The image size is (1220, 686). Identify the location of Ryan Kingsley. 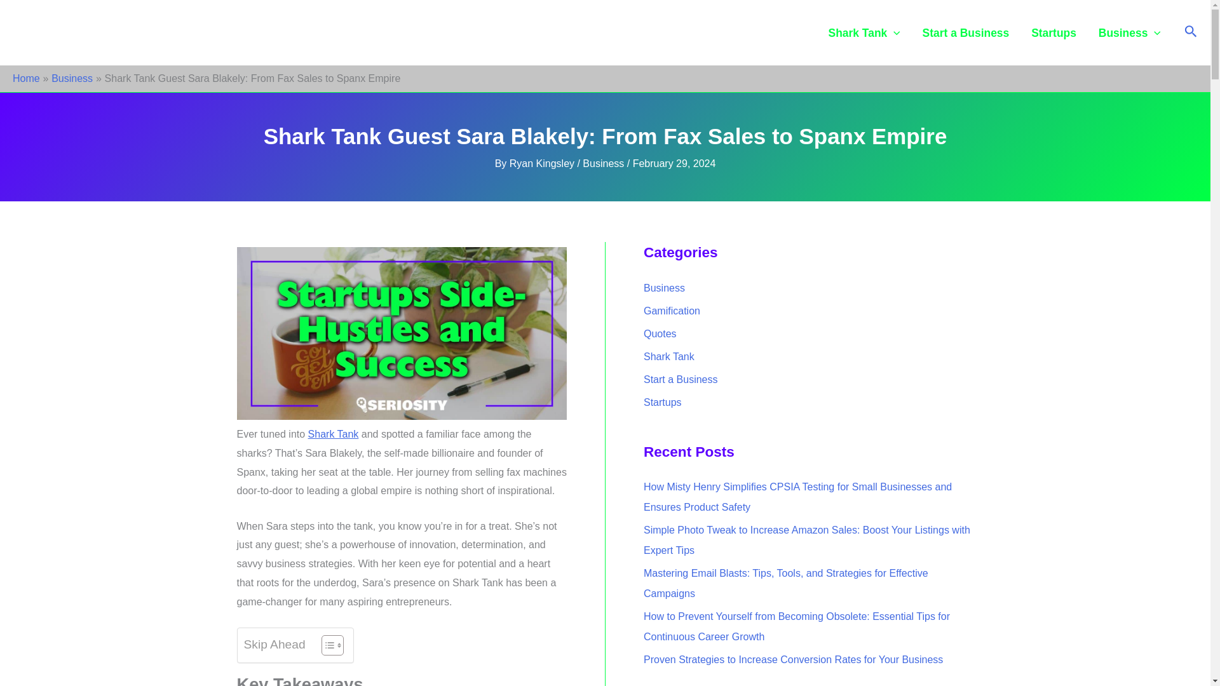
(543, 163).